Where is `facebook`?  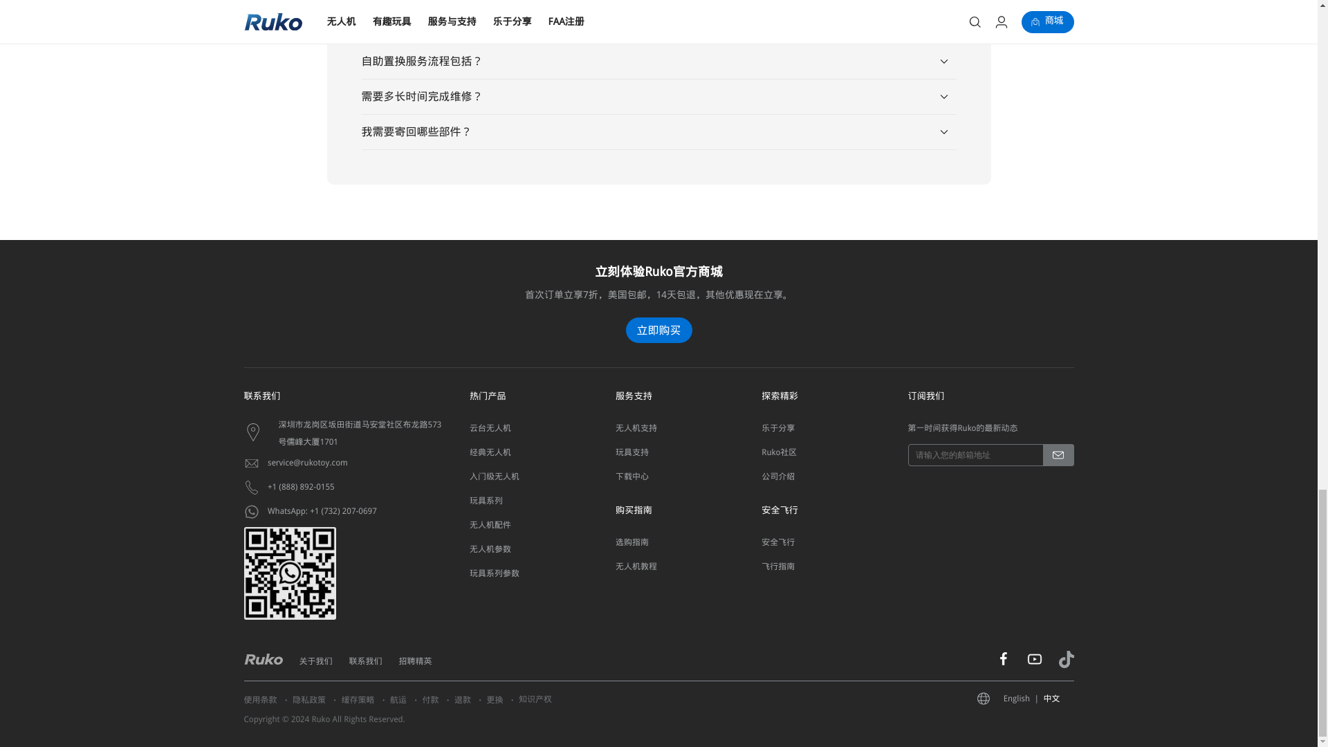
facebook is located at coordinates (1003, 663).